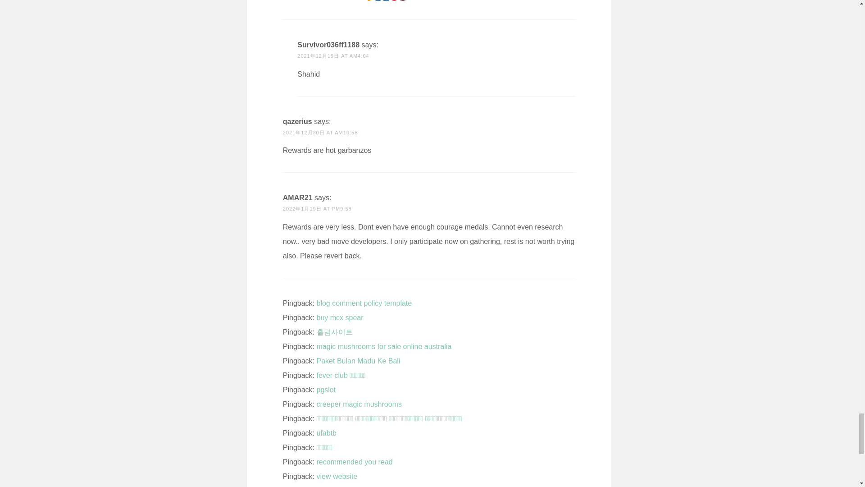 The image size is (865, 487). What do you see at coordinates (384, 346) in the screenshot?
I see `magic mushrooms for sale online australia` at bounding box center [384, 346].